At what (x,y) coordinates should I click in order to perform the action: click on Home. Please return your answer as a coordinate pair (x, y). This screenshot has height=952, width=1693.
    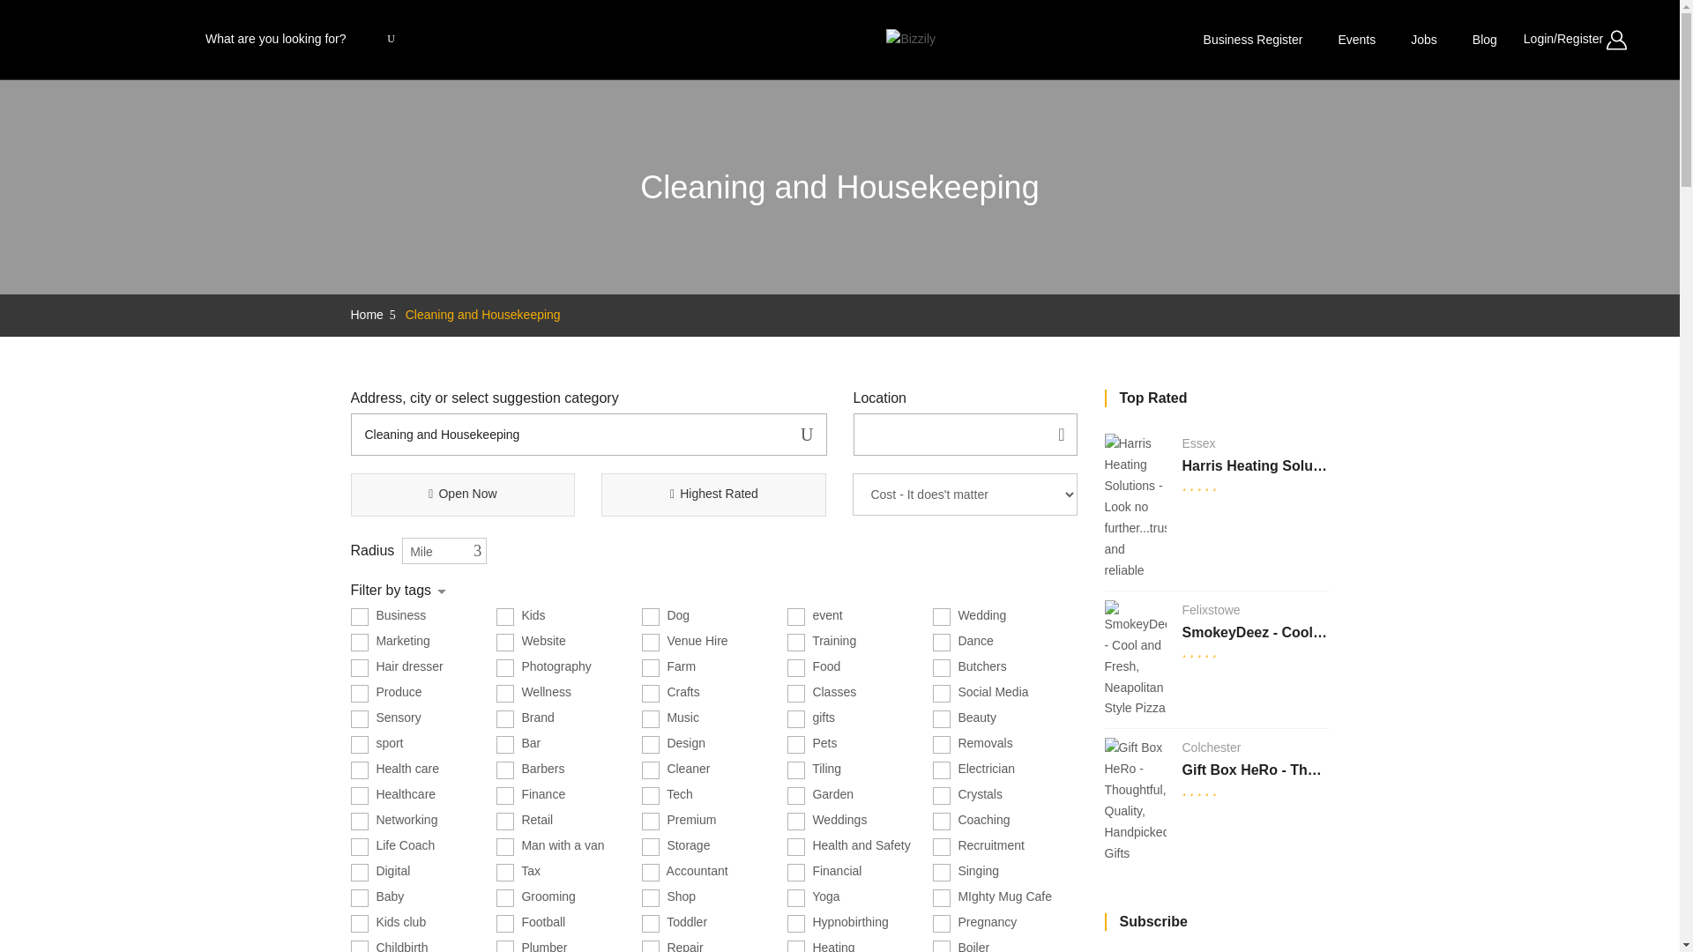
    Looking at the image, I should click on (367, 314).